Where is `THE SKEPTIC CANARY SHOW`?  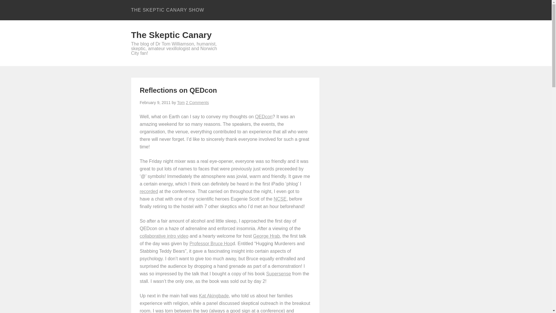 THE SKEPTIC CANARY SHOW is located at coordinates (167, 10).